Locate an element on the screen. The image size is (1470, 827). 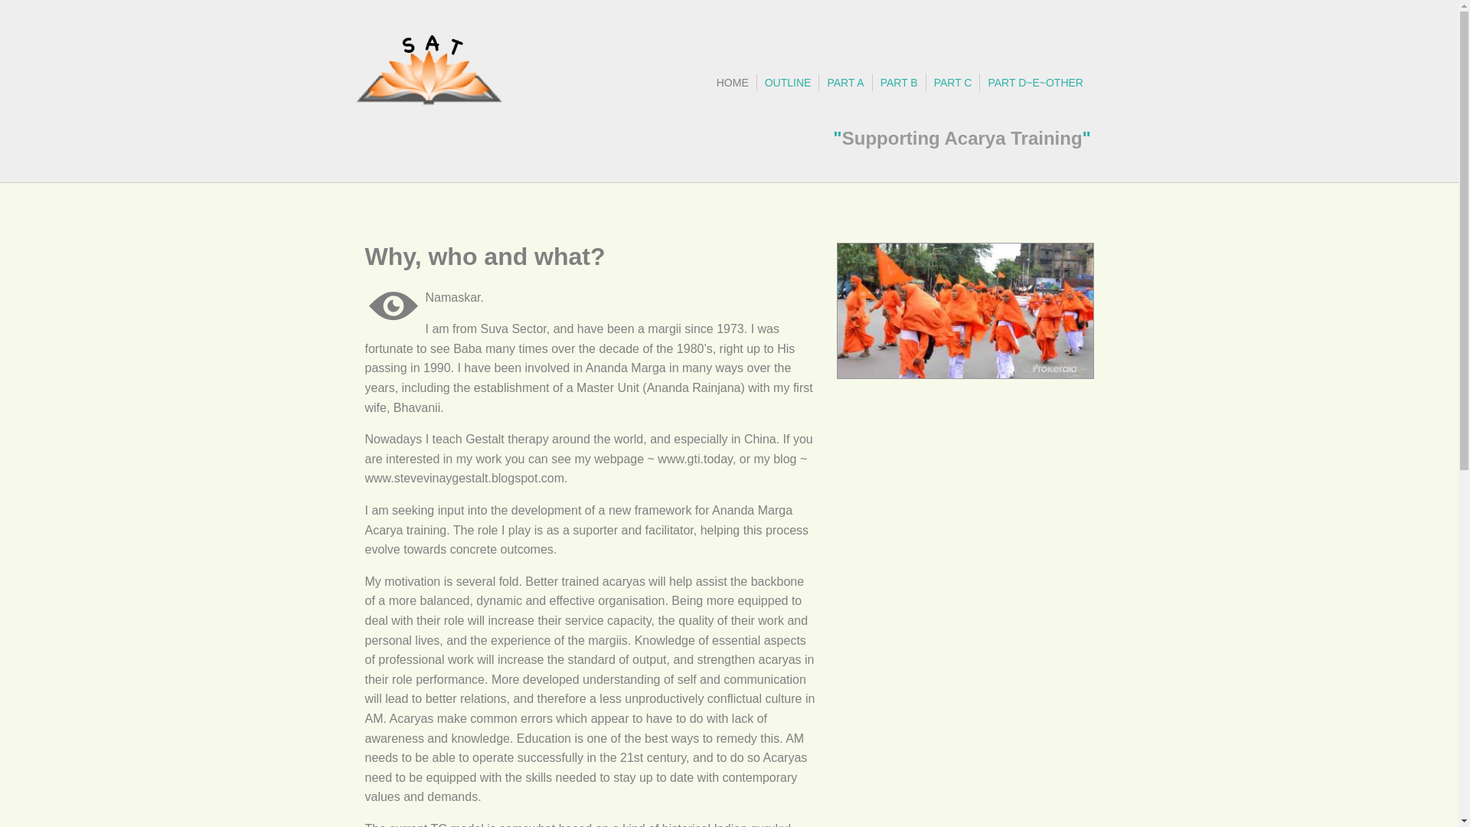
PART A is located at coordinates (845, 83).